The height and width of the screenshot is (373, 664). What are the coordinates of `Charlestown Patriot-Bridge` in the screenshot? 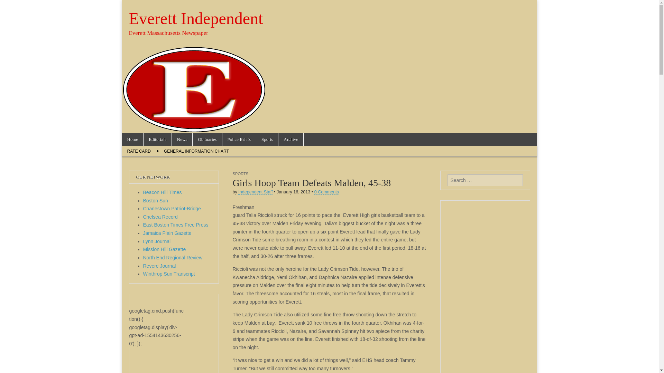 It's located at (172, 209).